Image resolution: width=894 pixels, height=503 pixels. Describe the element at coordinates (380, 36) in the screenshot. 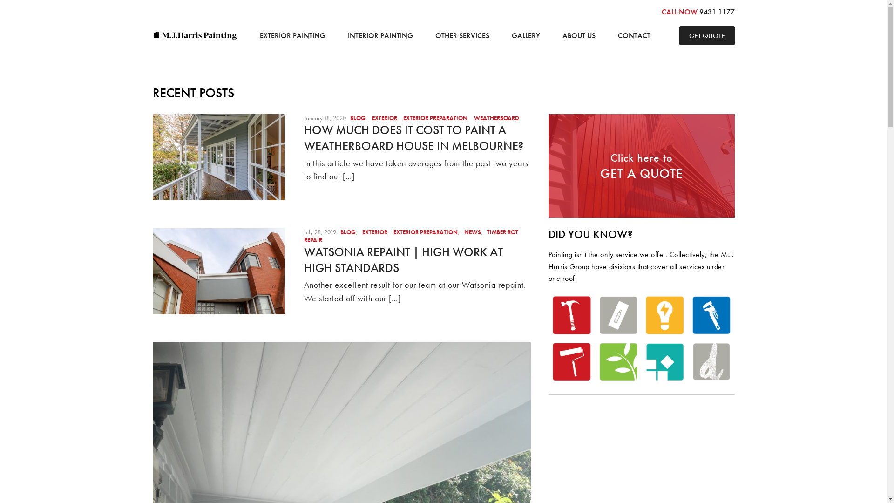

I see `INTERIOR PAINTING` at that location.